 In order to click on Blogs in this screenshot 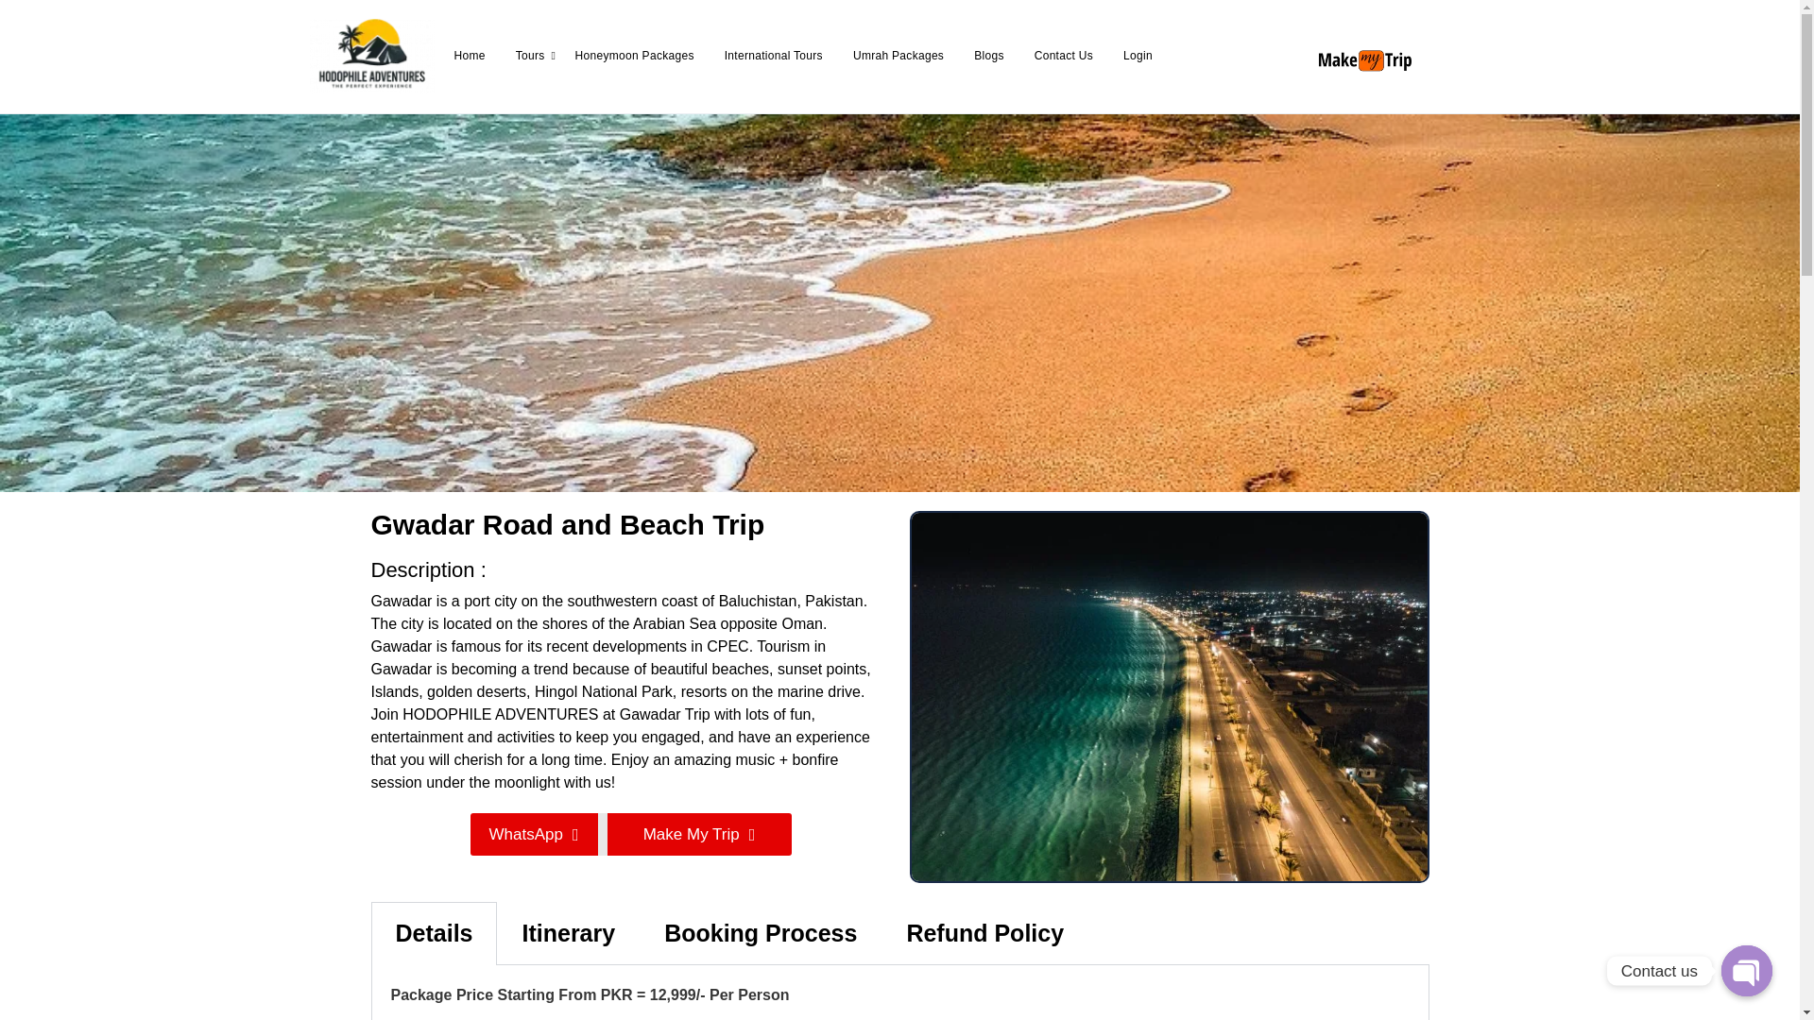, I will do `click(989, 57)`.